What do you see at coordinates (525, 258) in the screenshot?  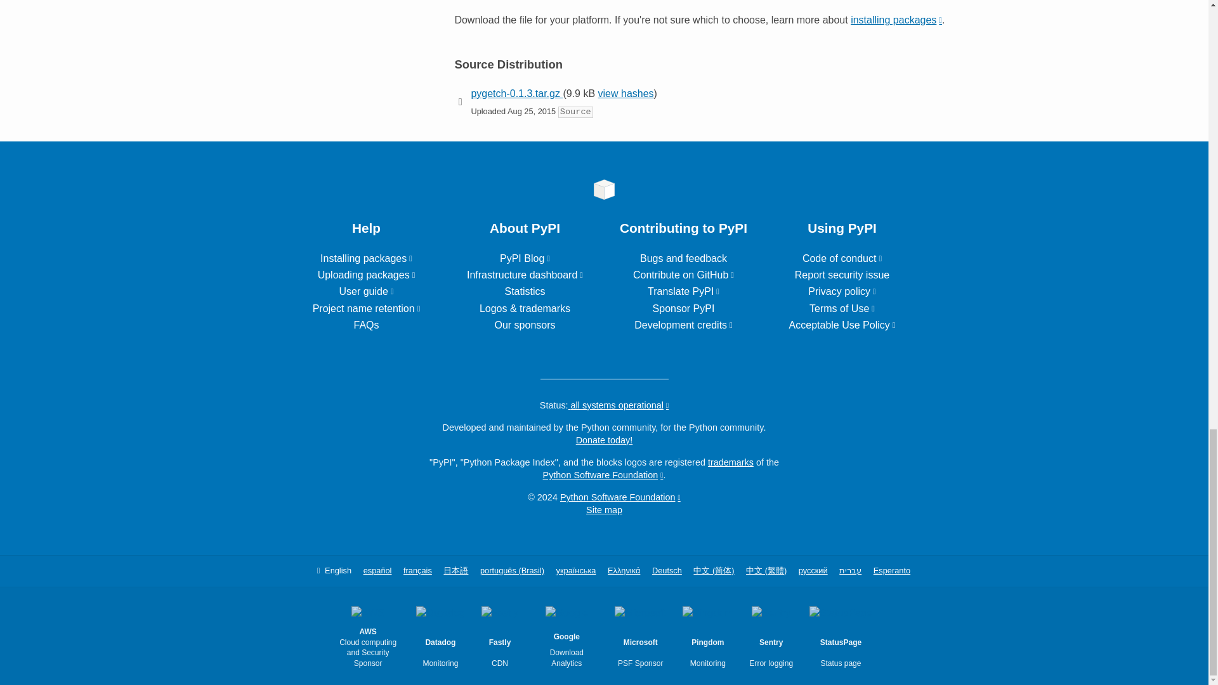 I see `External link` at bounding box center [525, 258].